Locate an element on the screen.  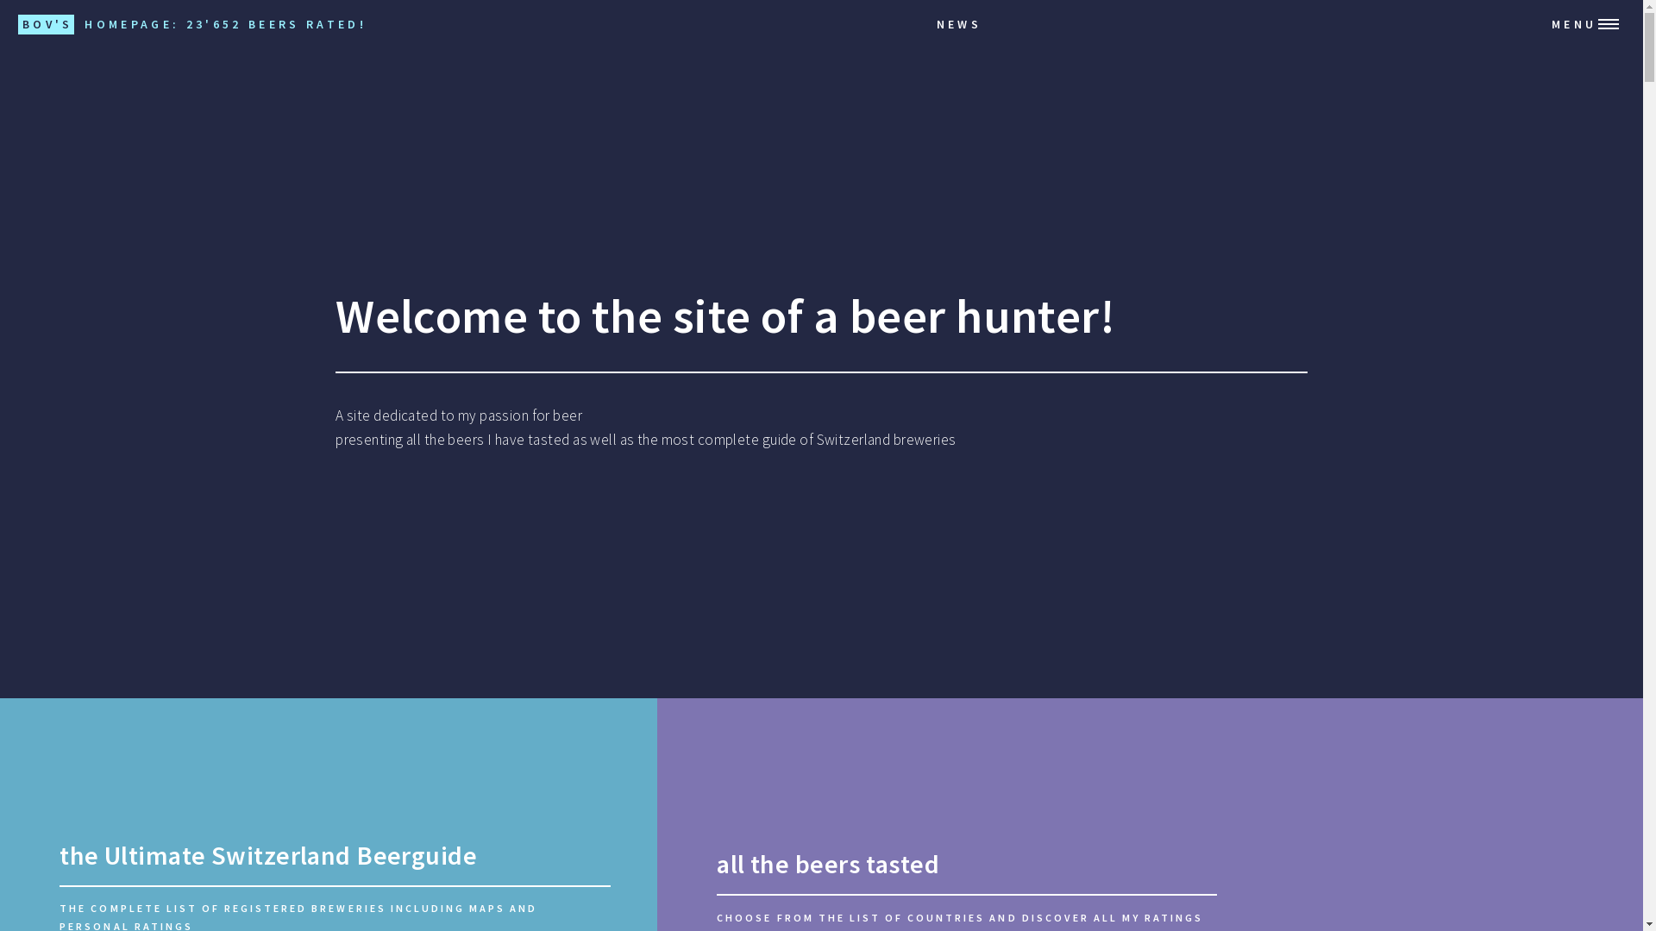
NEWS is located at coordinates (963, 24).